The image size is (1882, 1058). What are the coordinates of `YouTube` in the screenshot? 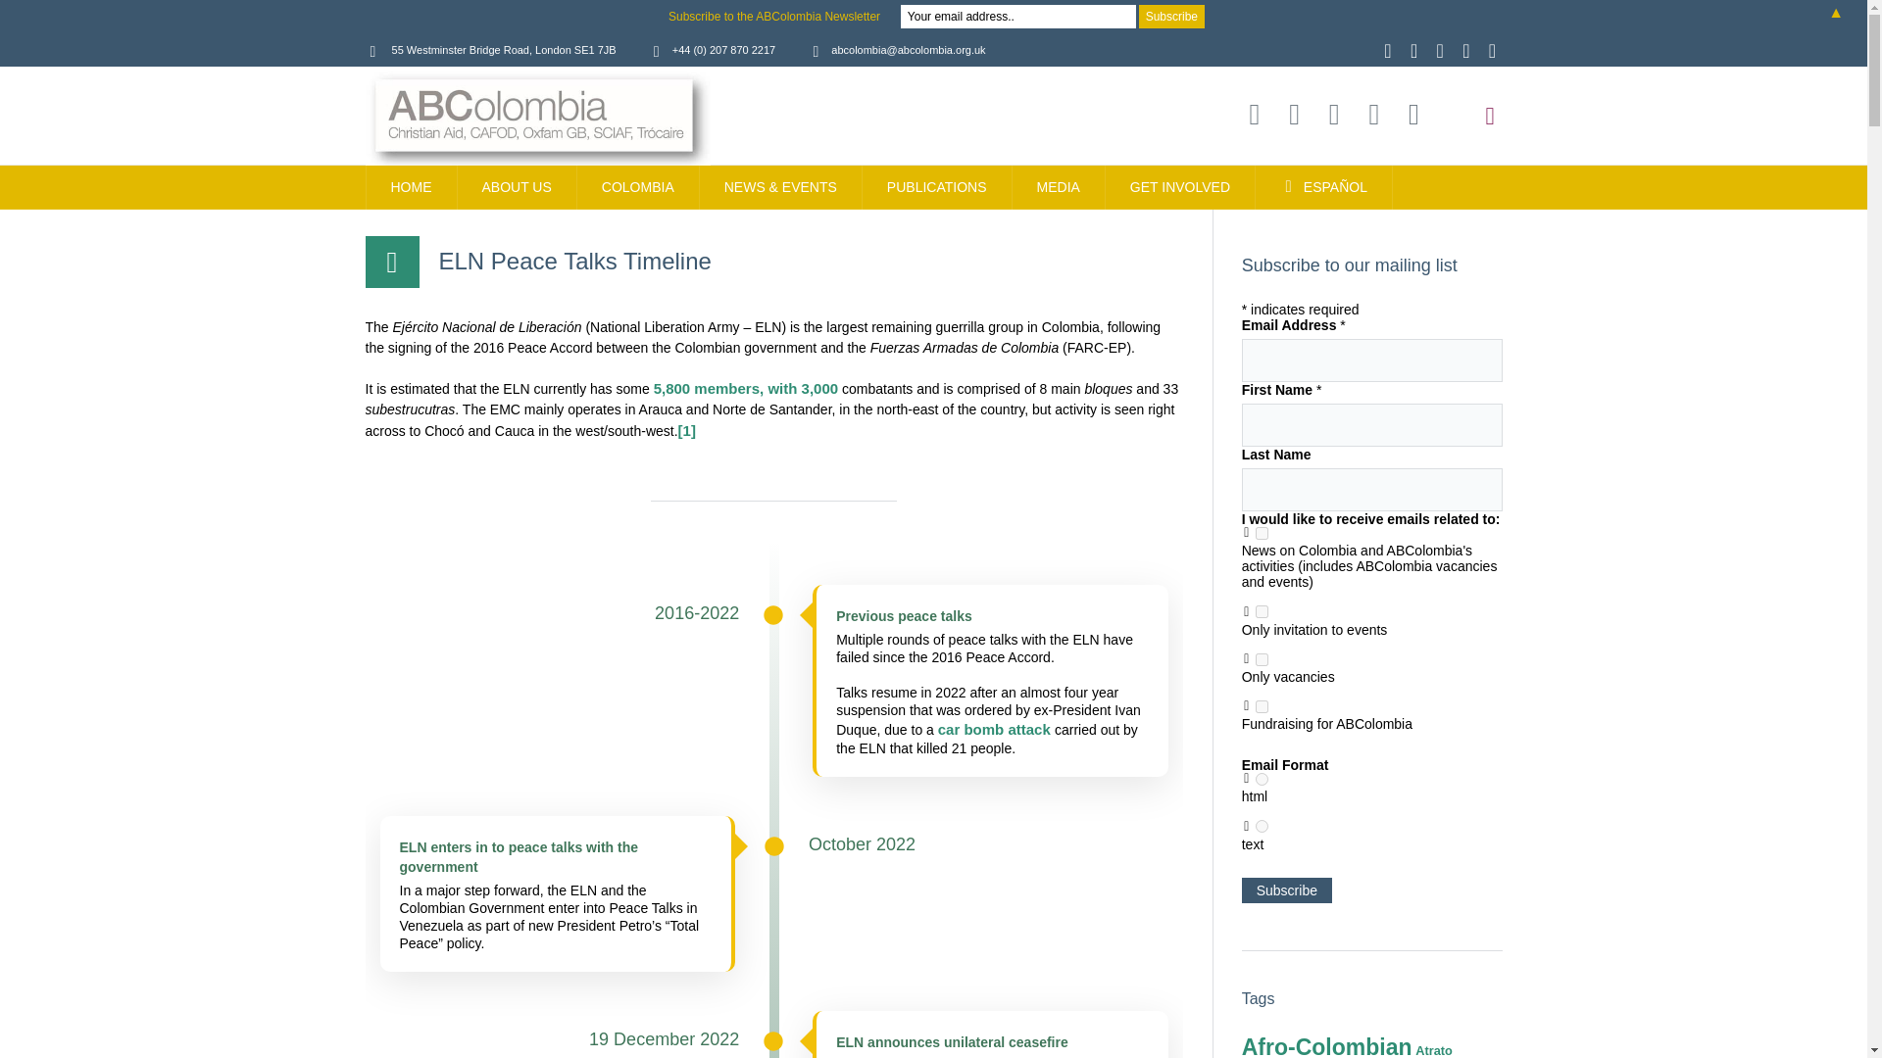 It's located at (1466, 51).